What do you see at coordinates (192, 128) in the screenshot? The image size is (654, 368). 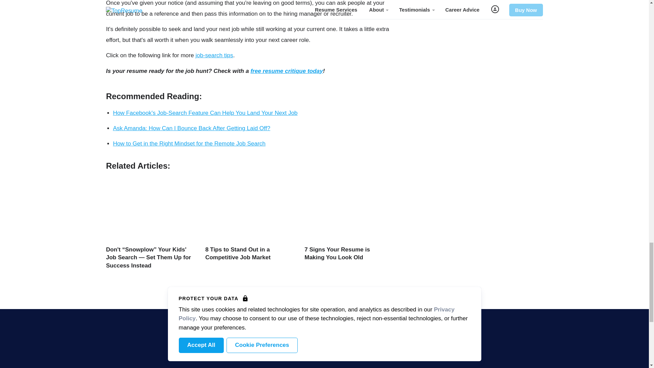 I see `Ask Amanda: How Can I Bounce Back After Getting Laid Off?` at bounding box center [192, 128].